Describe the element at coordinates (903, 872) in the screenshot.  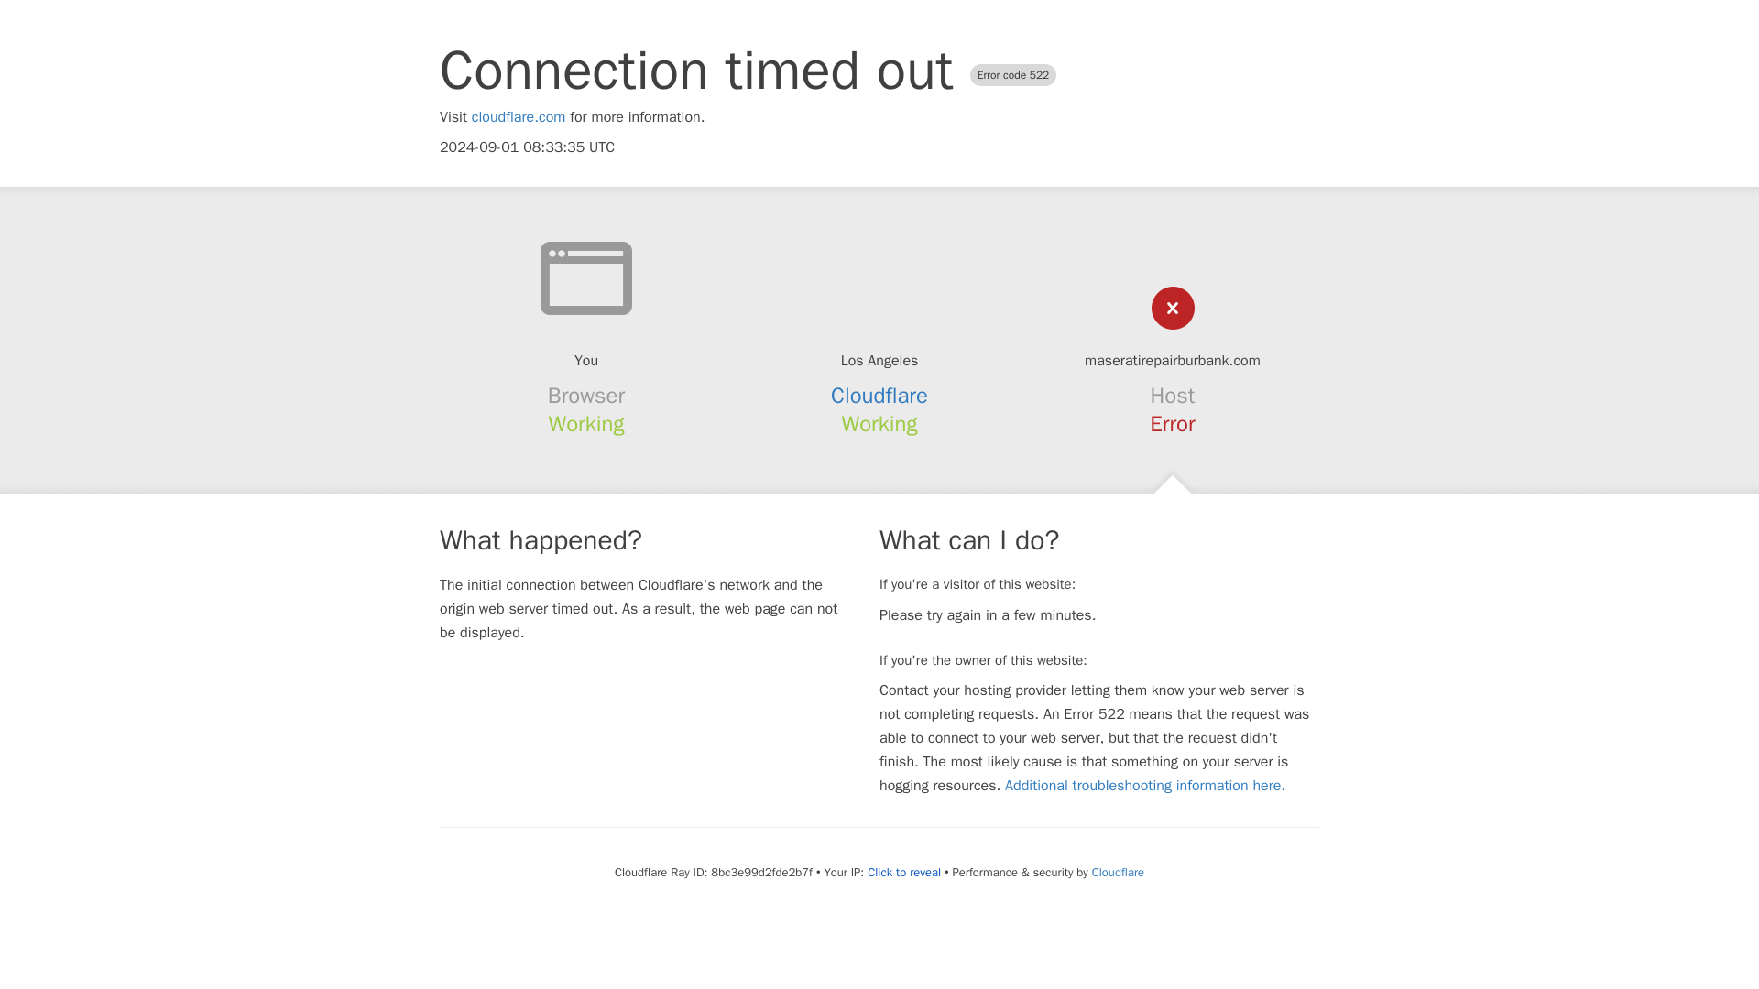
I see `Click to reveal` at that location.